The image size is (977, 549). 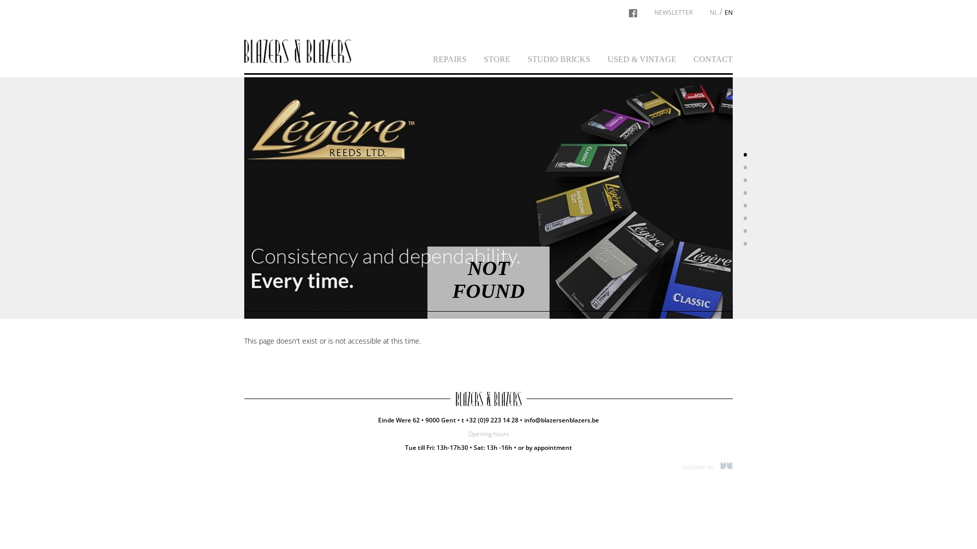 What do you see at coordinates (298, 51) in the screenshot?
I see `Blazers & Blazers` at bounding box center [298, 51].